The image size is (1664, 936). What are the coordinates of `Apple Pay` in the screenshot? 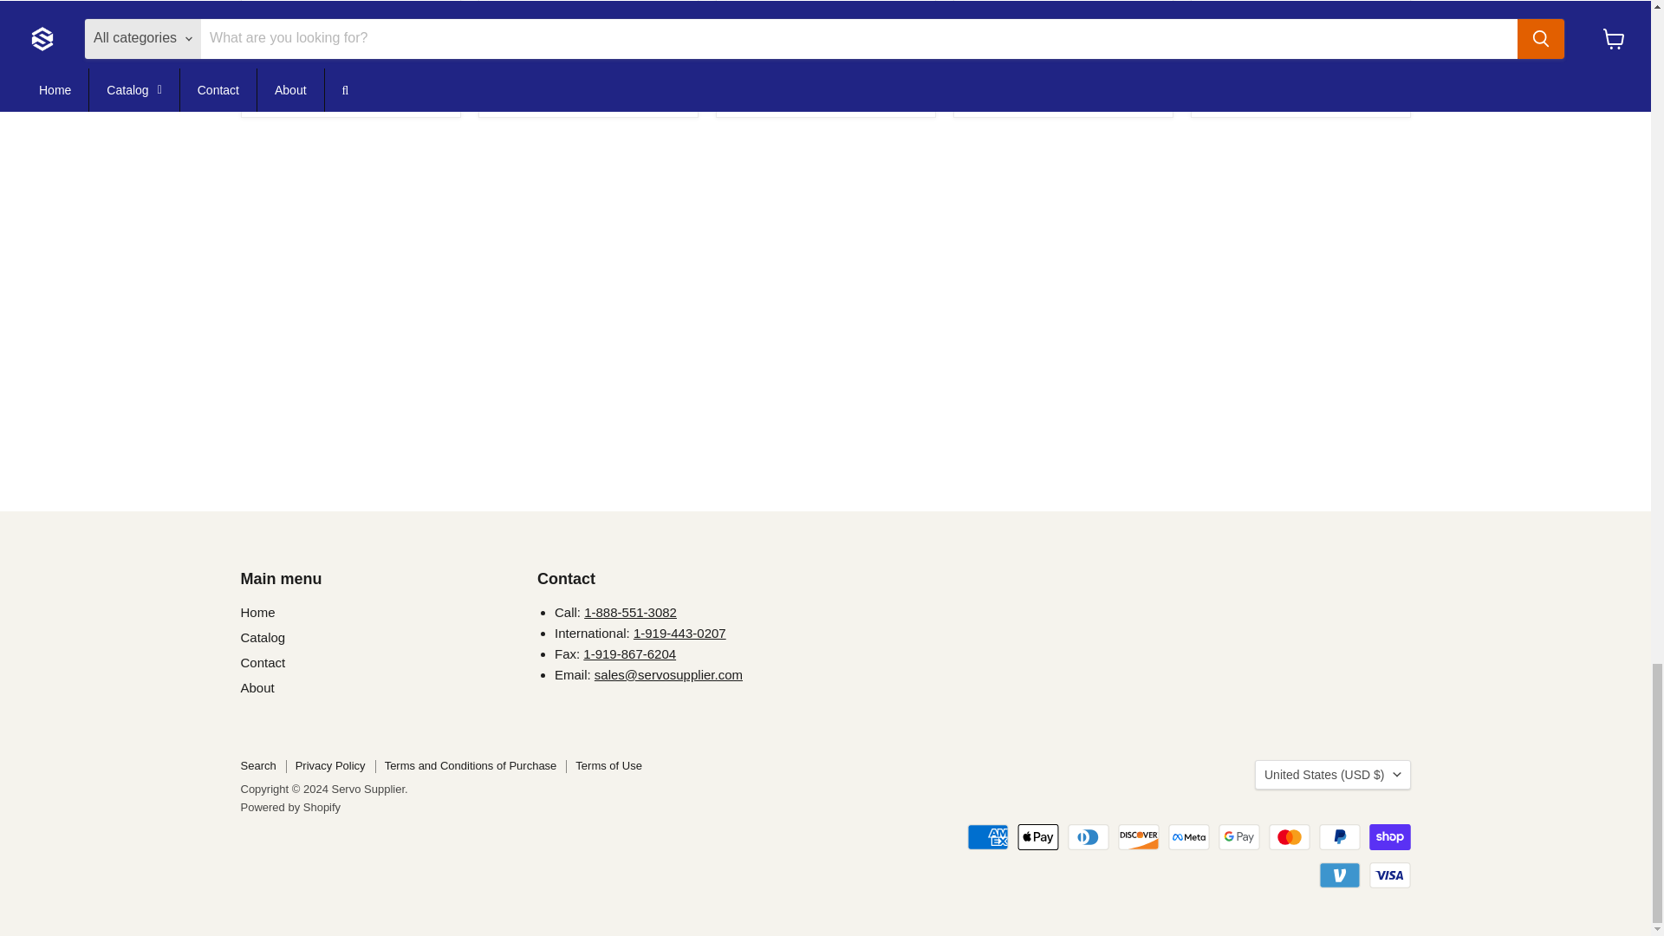 It's located at (1037, 837).